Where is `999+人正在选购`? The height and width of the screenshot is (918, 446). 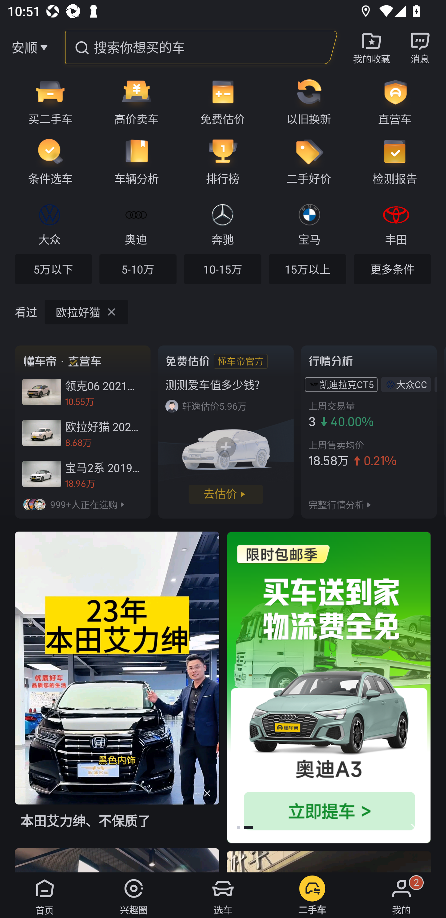 999+人正在选购 is located at coordinates (83, 505).